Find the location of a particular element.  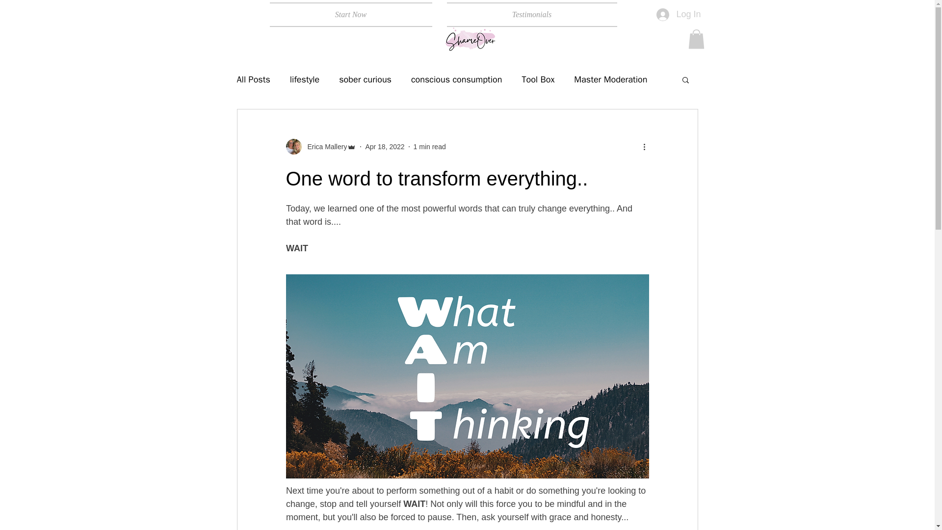

sober curious is located at coordinates (365, 79).